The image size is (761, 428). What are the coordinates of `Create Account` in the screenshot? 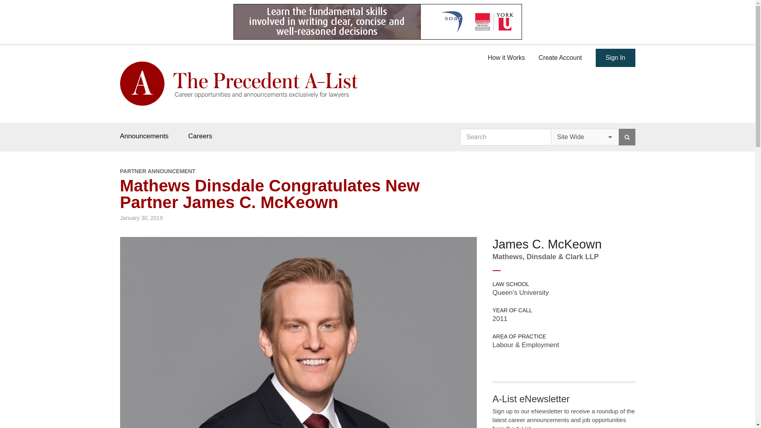 It's located at (560, 56).